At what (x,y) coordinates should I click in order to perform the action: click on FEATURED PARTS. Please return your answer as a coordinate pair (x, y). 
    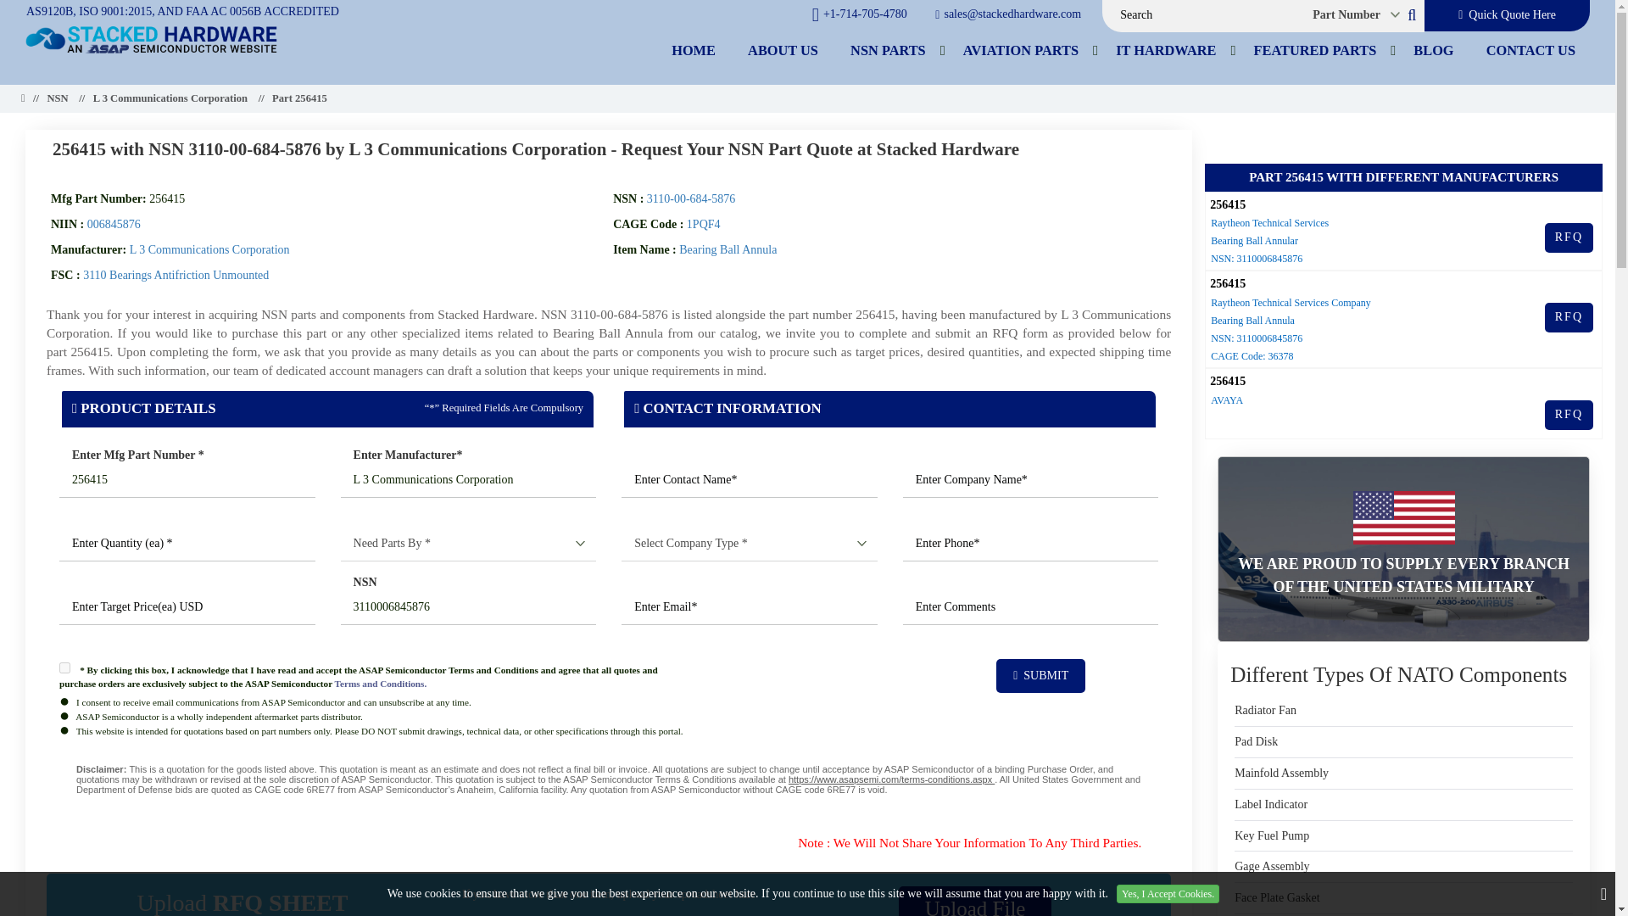
    Looking at the image, I should click on (1315, 50).